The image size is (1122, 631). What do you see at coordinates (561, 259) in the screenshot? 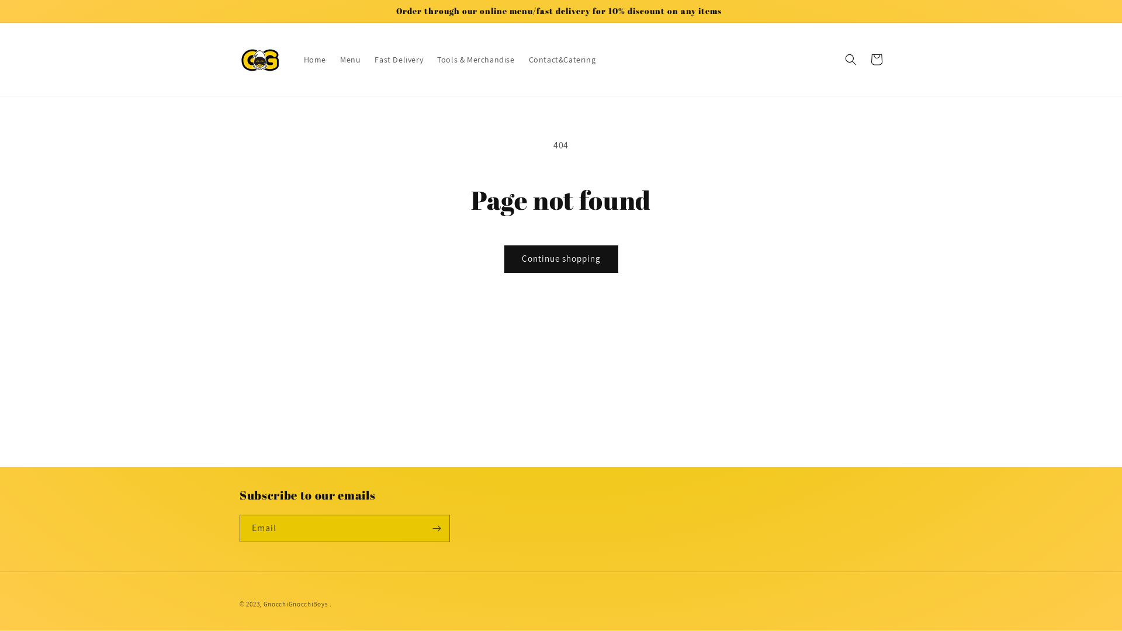
I see `Continue shopping` at bounding box center [561, 259].